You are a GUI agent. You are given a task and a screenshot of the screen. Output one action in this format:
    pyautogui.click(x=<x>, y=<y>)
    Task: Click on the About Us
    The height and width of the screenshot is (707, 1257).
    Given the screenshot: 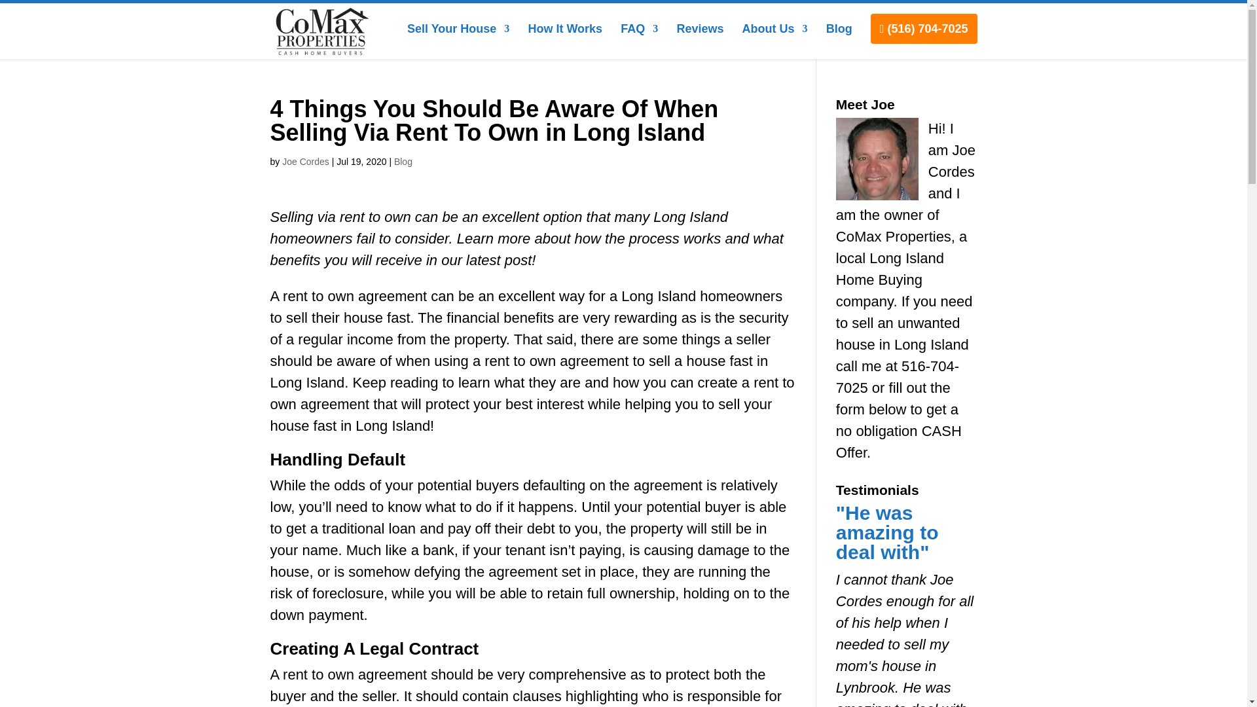 What is the action you would take?
    pyautogui.click(x=775, y=41)
    